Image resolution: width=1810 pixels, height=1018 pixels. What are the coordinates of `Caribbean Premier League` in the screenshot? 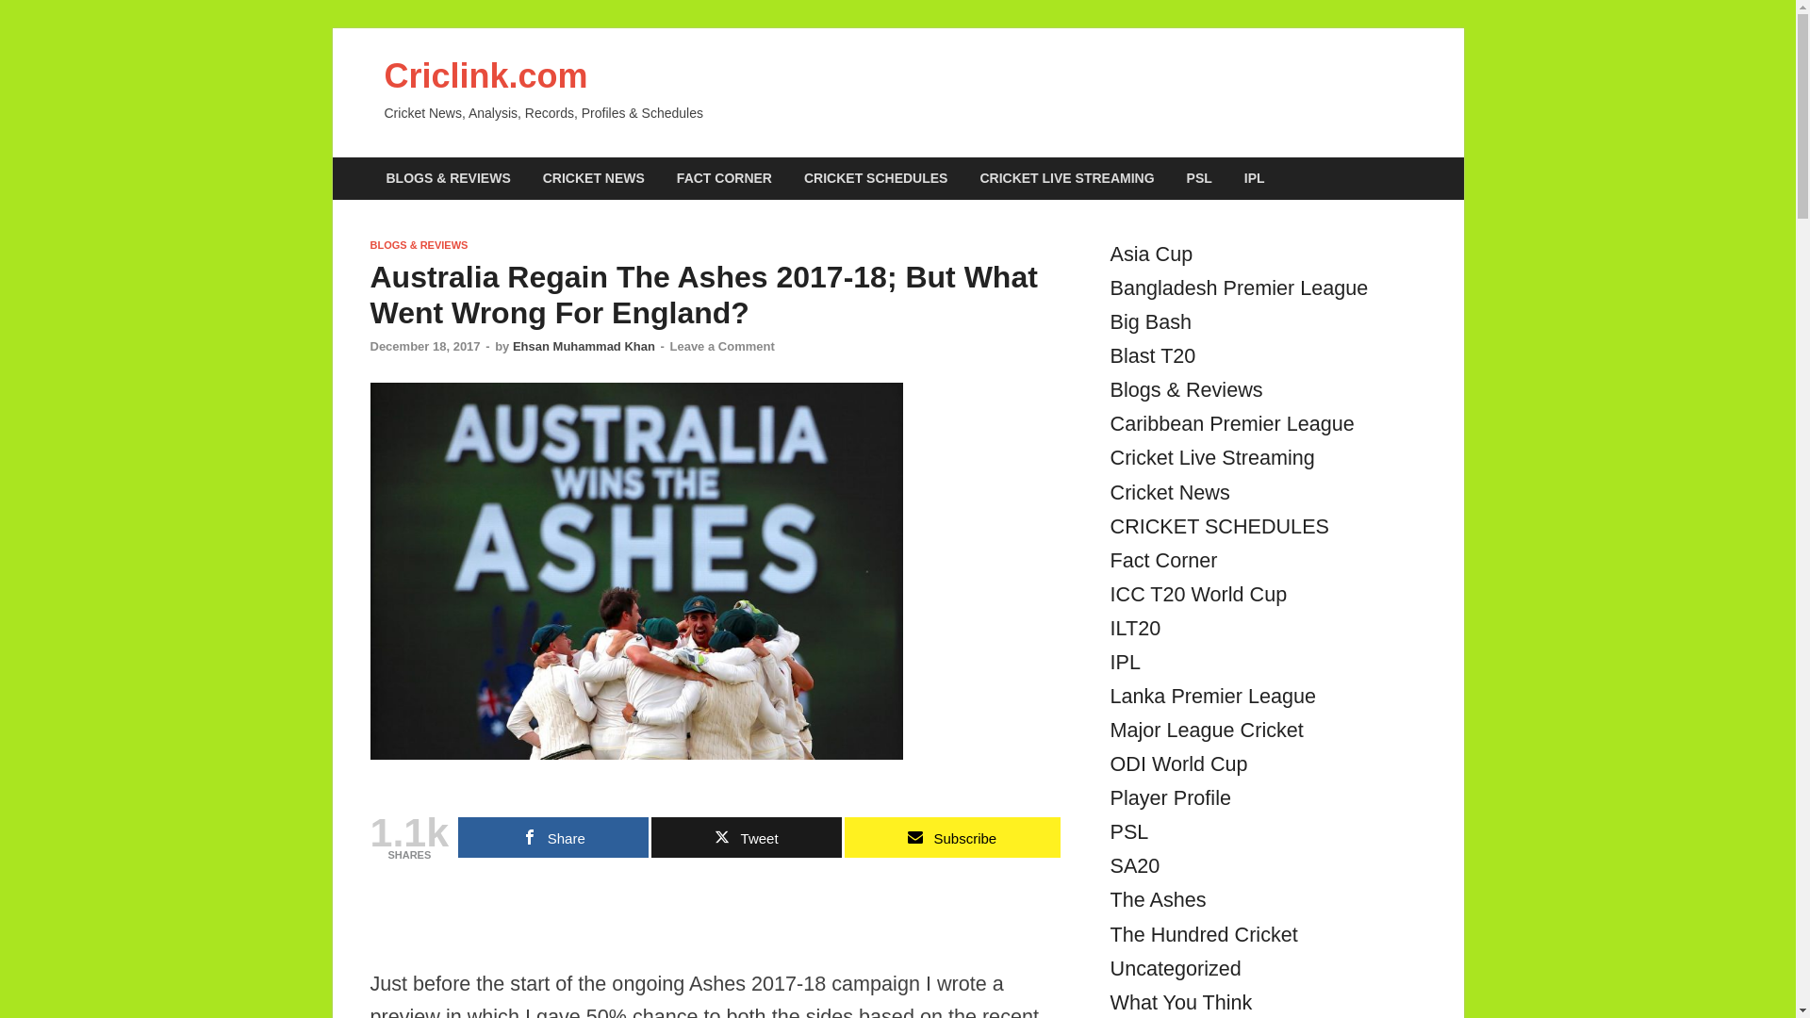 It's located at (1232, 424).